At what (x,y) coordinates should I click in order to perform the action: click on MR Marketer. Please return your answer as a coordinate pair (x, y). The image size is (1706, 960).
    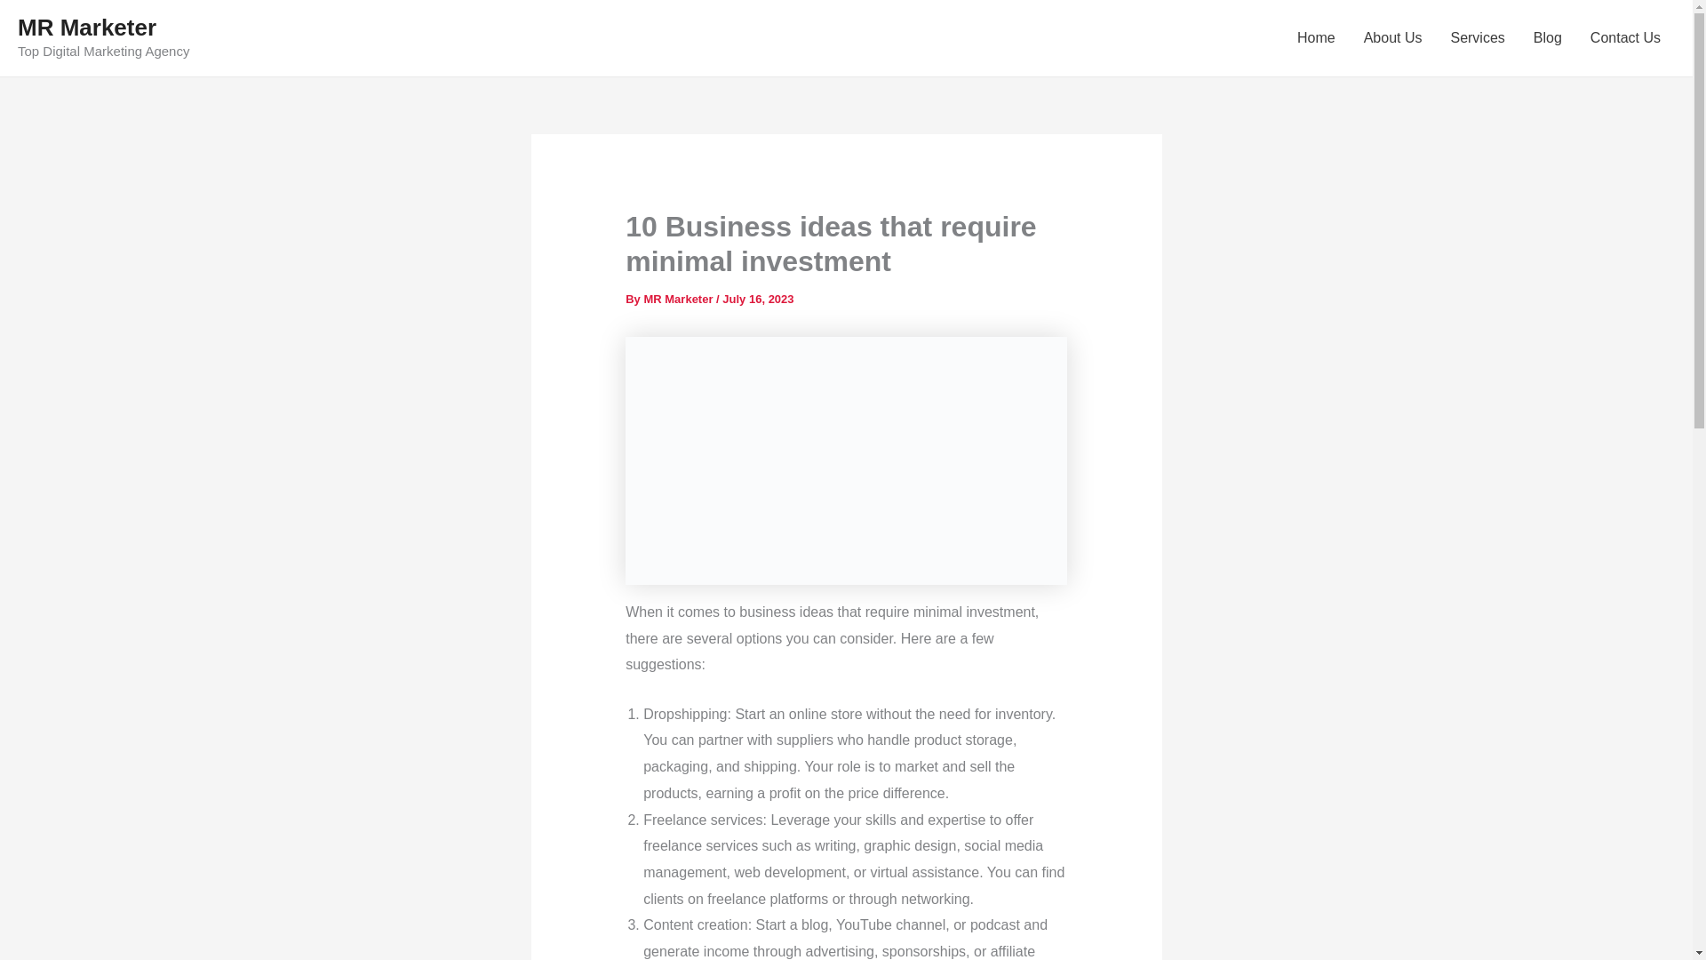
    Looking at the image, I should click on (679, 299).